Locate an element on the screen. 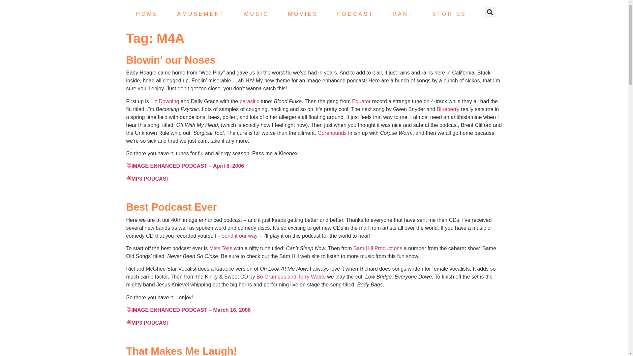  HOME is located at coordinates (147, 14).